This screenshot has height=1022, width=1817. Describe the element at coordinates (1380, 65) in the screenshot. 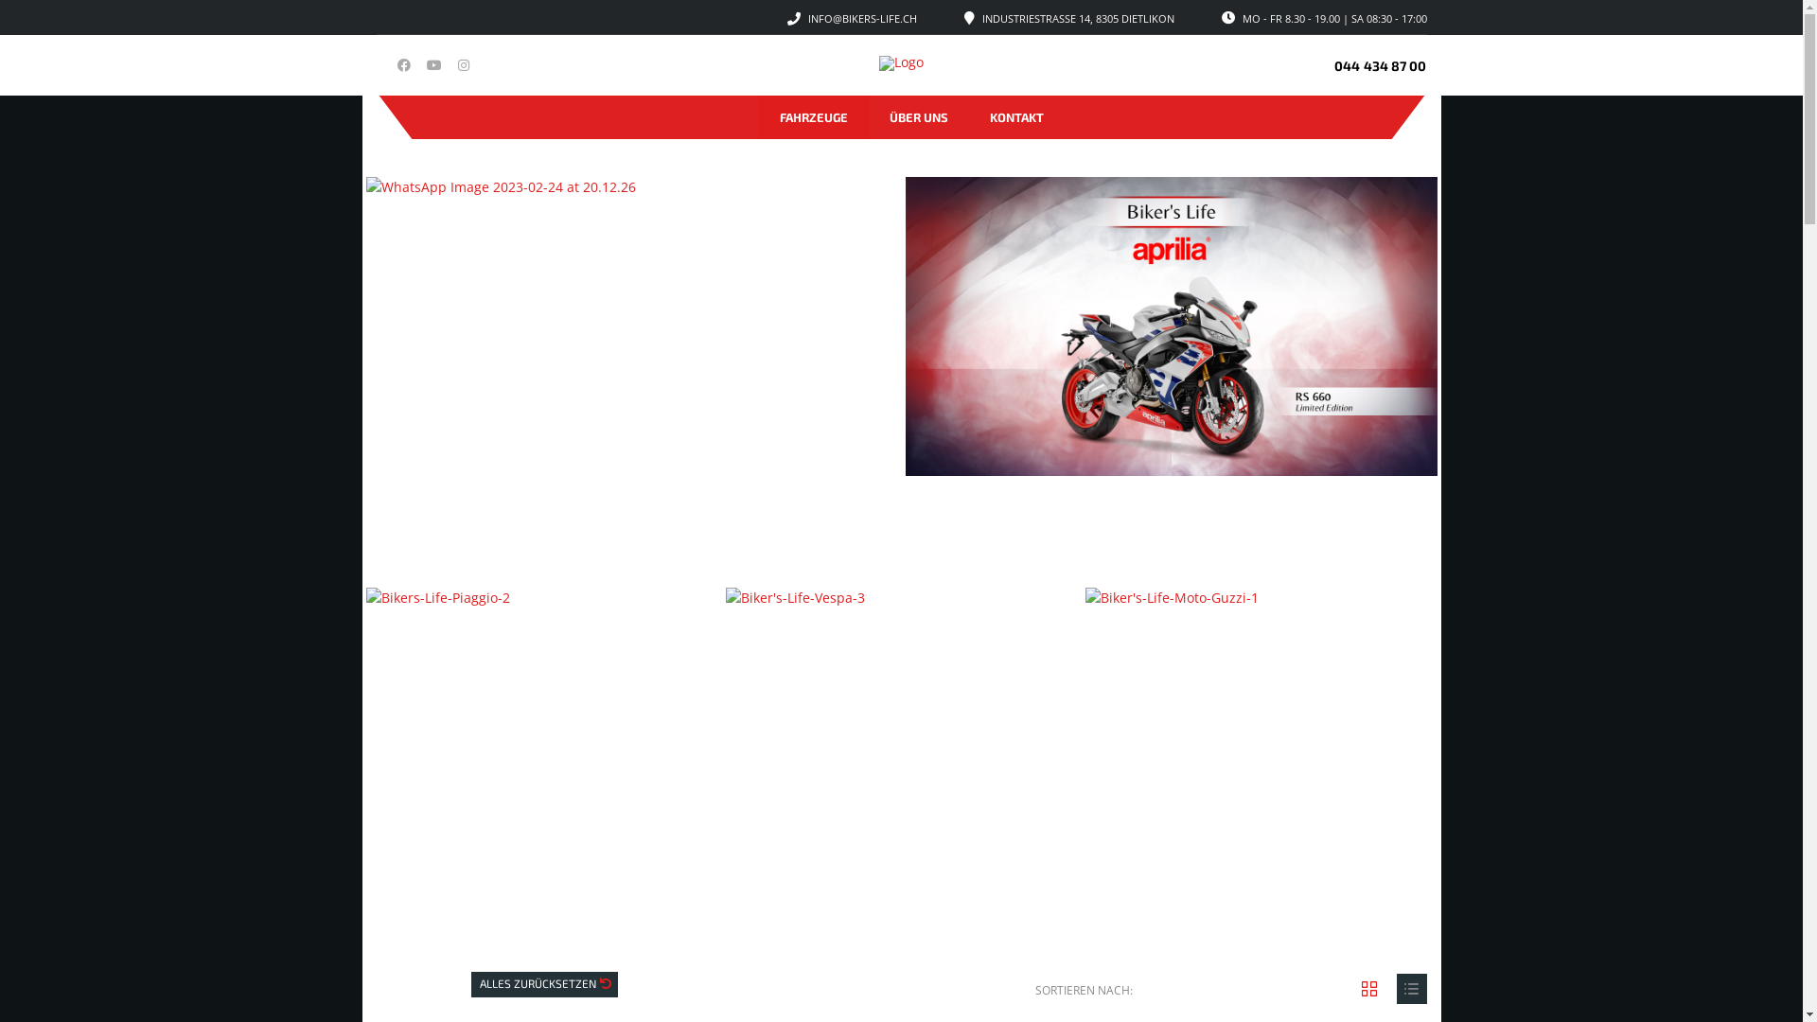

I see `044 434 87 00` at that location.